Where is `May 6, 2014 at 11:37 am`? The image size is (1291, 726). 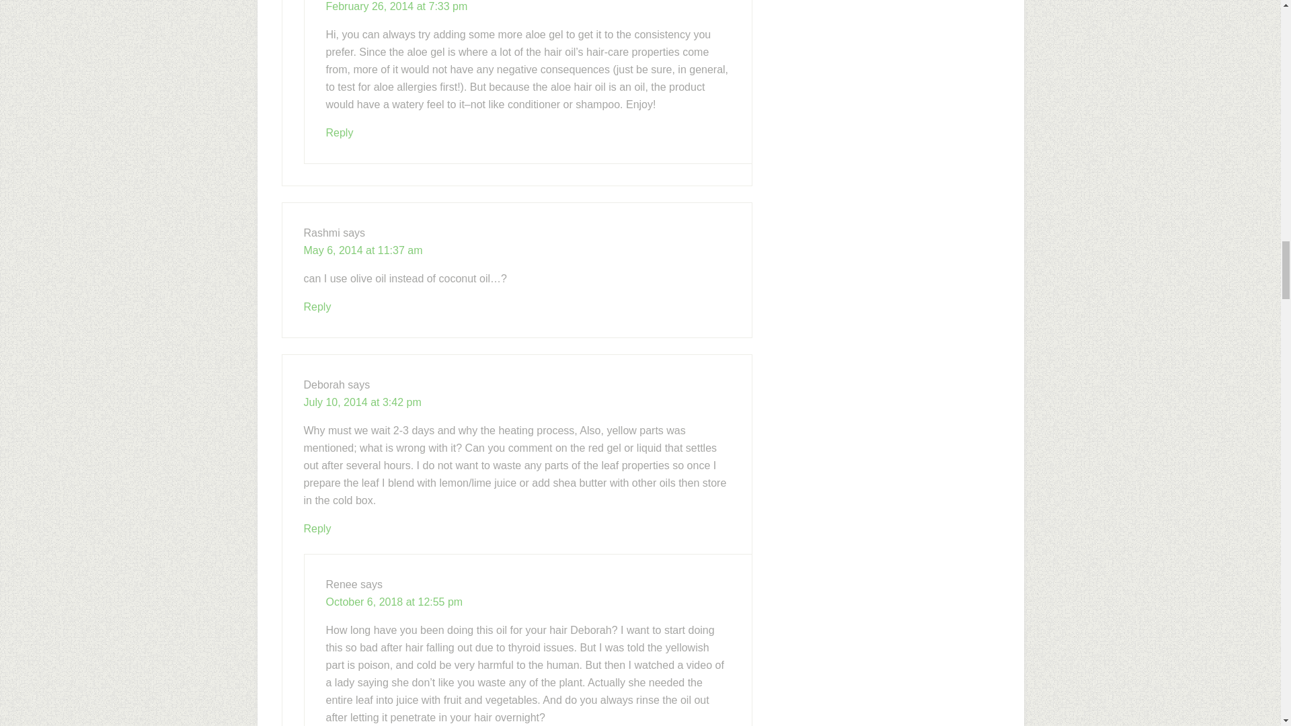 May 6, 2014 at 11:37 am is located at coordinates (363, 250).